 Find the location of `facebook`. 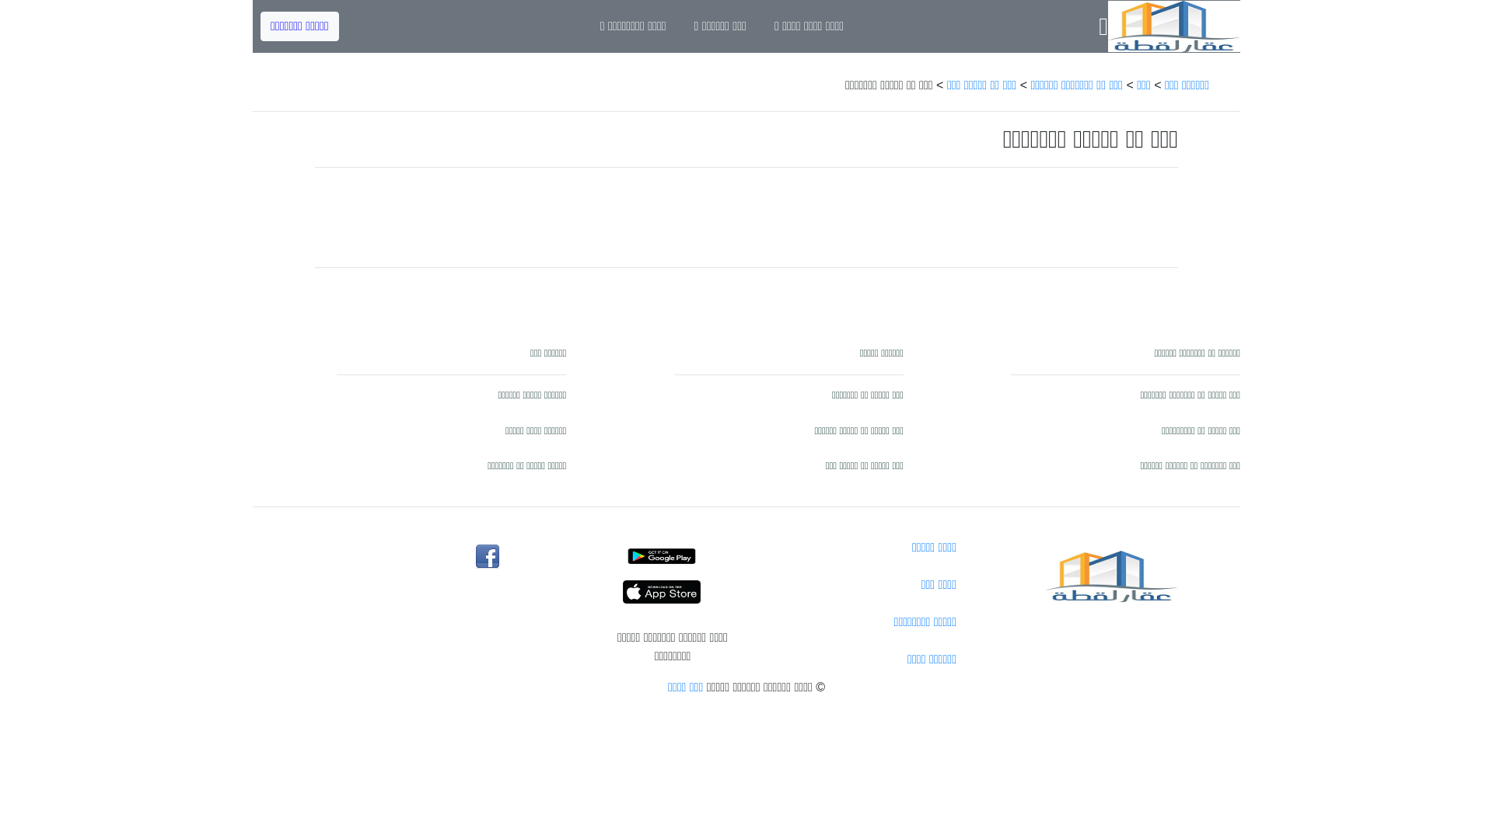

facebook is located at coordinates (488, 557).